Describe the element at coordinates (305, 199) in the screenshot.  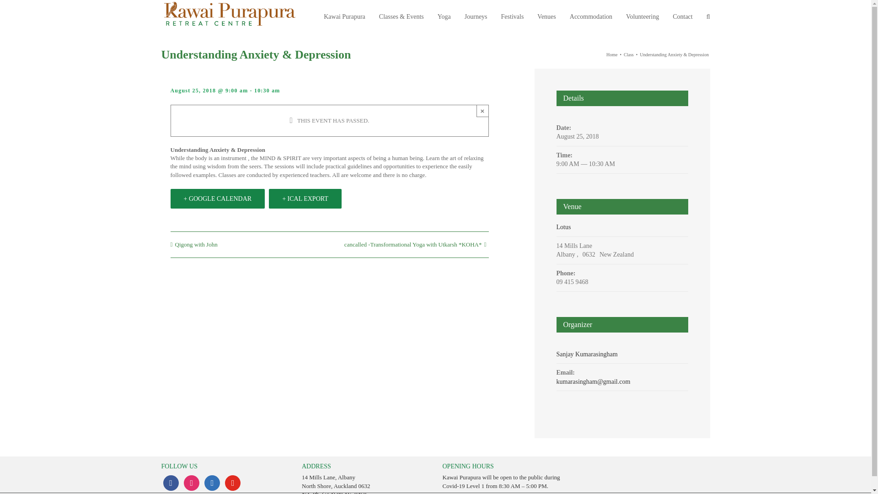
I see `Download .ics file` at that location.